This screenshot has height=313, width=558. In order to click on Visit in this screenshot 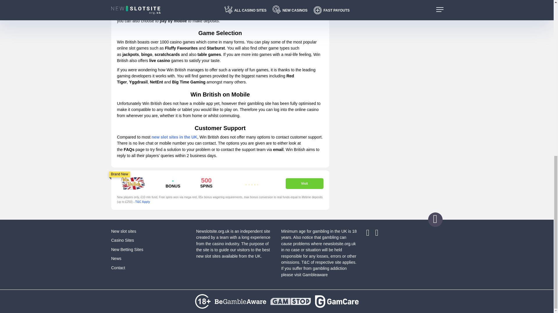, I will do `click(304, 183)`.